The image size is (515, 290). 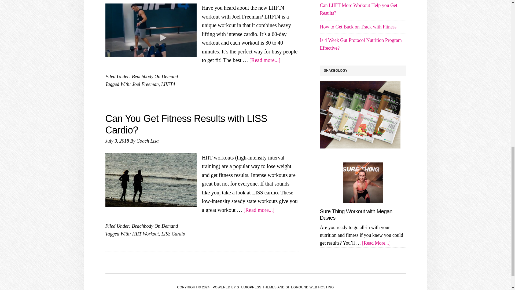 What do you see at coordinates (173, 234) in the screenshot?
I see `LISS Cardio` at bounding box center [173, 234].